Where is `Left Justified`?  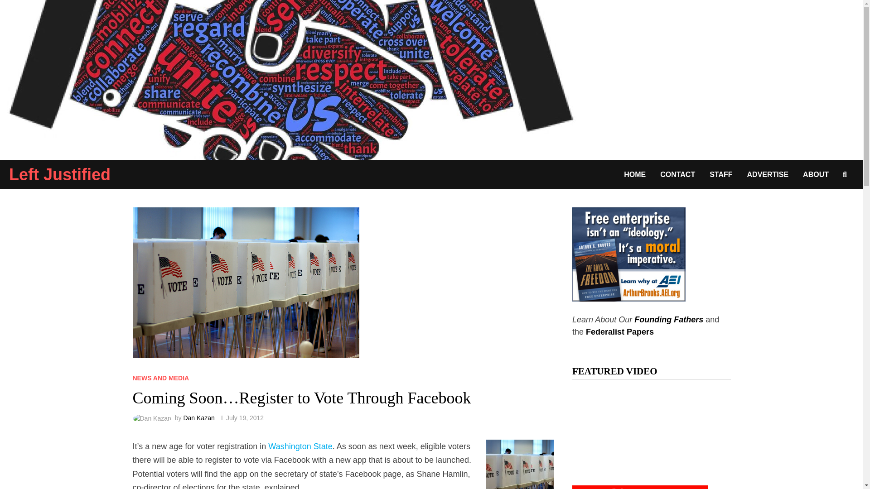
Left Justified is located at coordinates (59, 175).